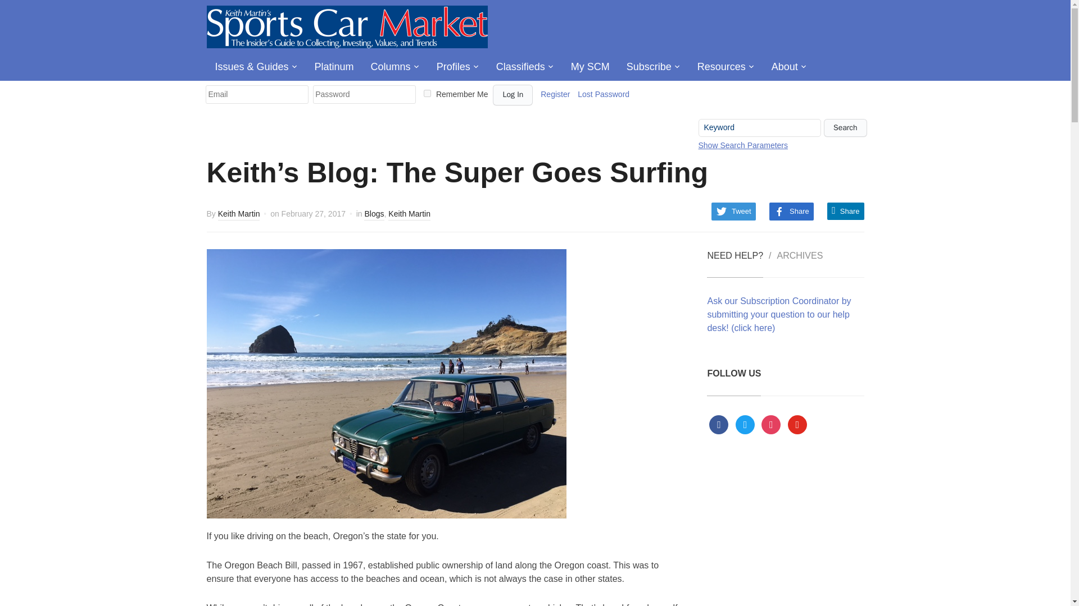  Describe the element at coordinates (735, 264) in the screenshot. I see `Need Help?` at that location.